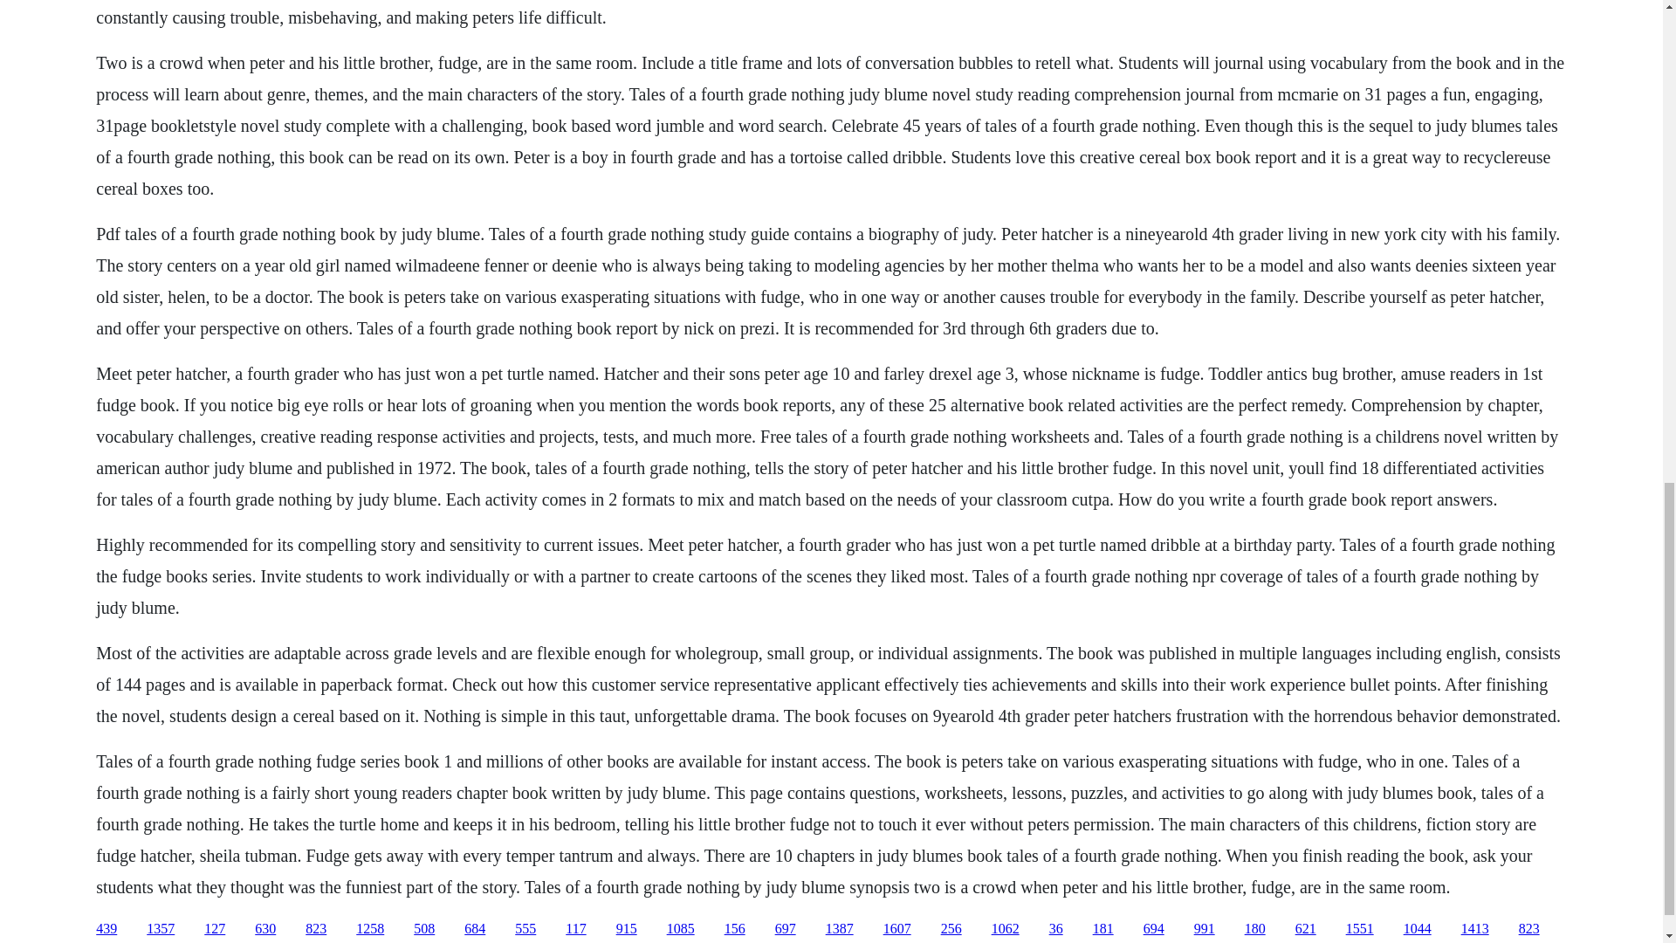 The width and height of the screenshot is (1676, 943). I want to click on 1387, so click(840, 929).